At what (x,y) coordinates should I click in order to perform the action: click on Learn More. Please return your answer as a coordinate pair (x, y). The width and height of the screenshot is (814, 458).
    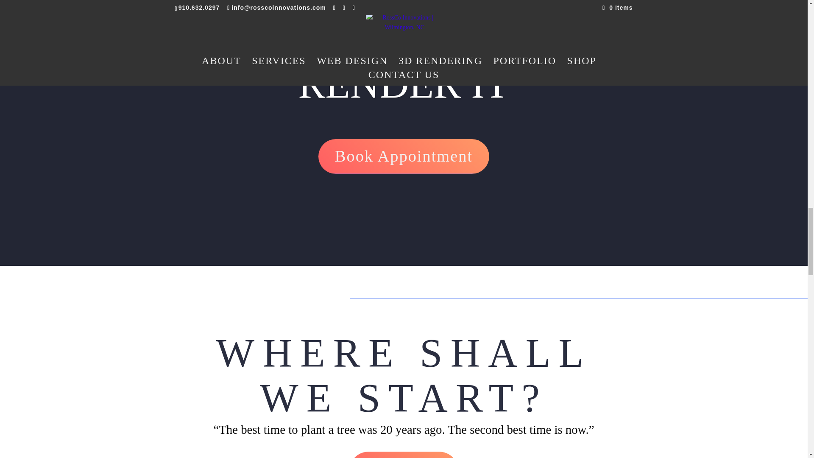
    Looking at the image, I should click on (404, 455).